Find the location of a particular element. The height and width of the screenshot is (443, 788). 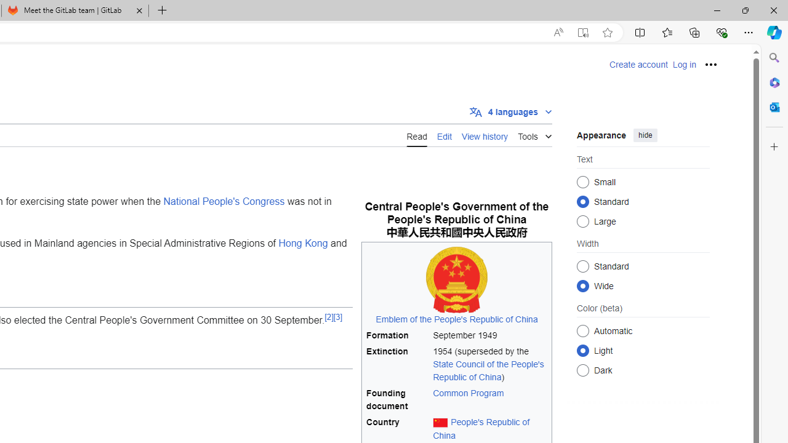

Automatic is located at coordinates (582, 330).